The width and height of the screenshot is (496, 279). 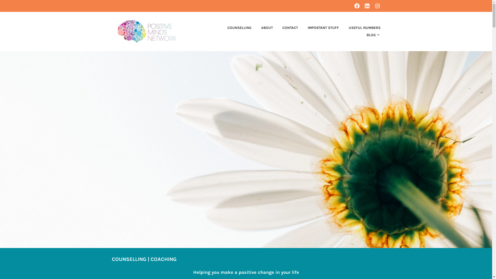 What do you see at coordinates (367, 6) in the screenshot?
I see `LINKEDIN` at bounding box center [367, 6].